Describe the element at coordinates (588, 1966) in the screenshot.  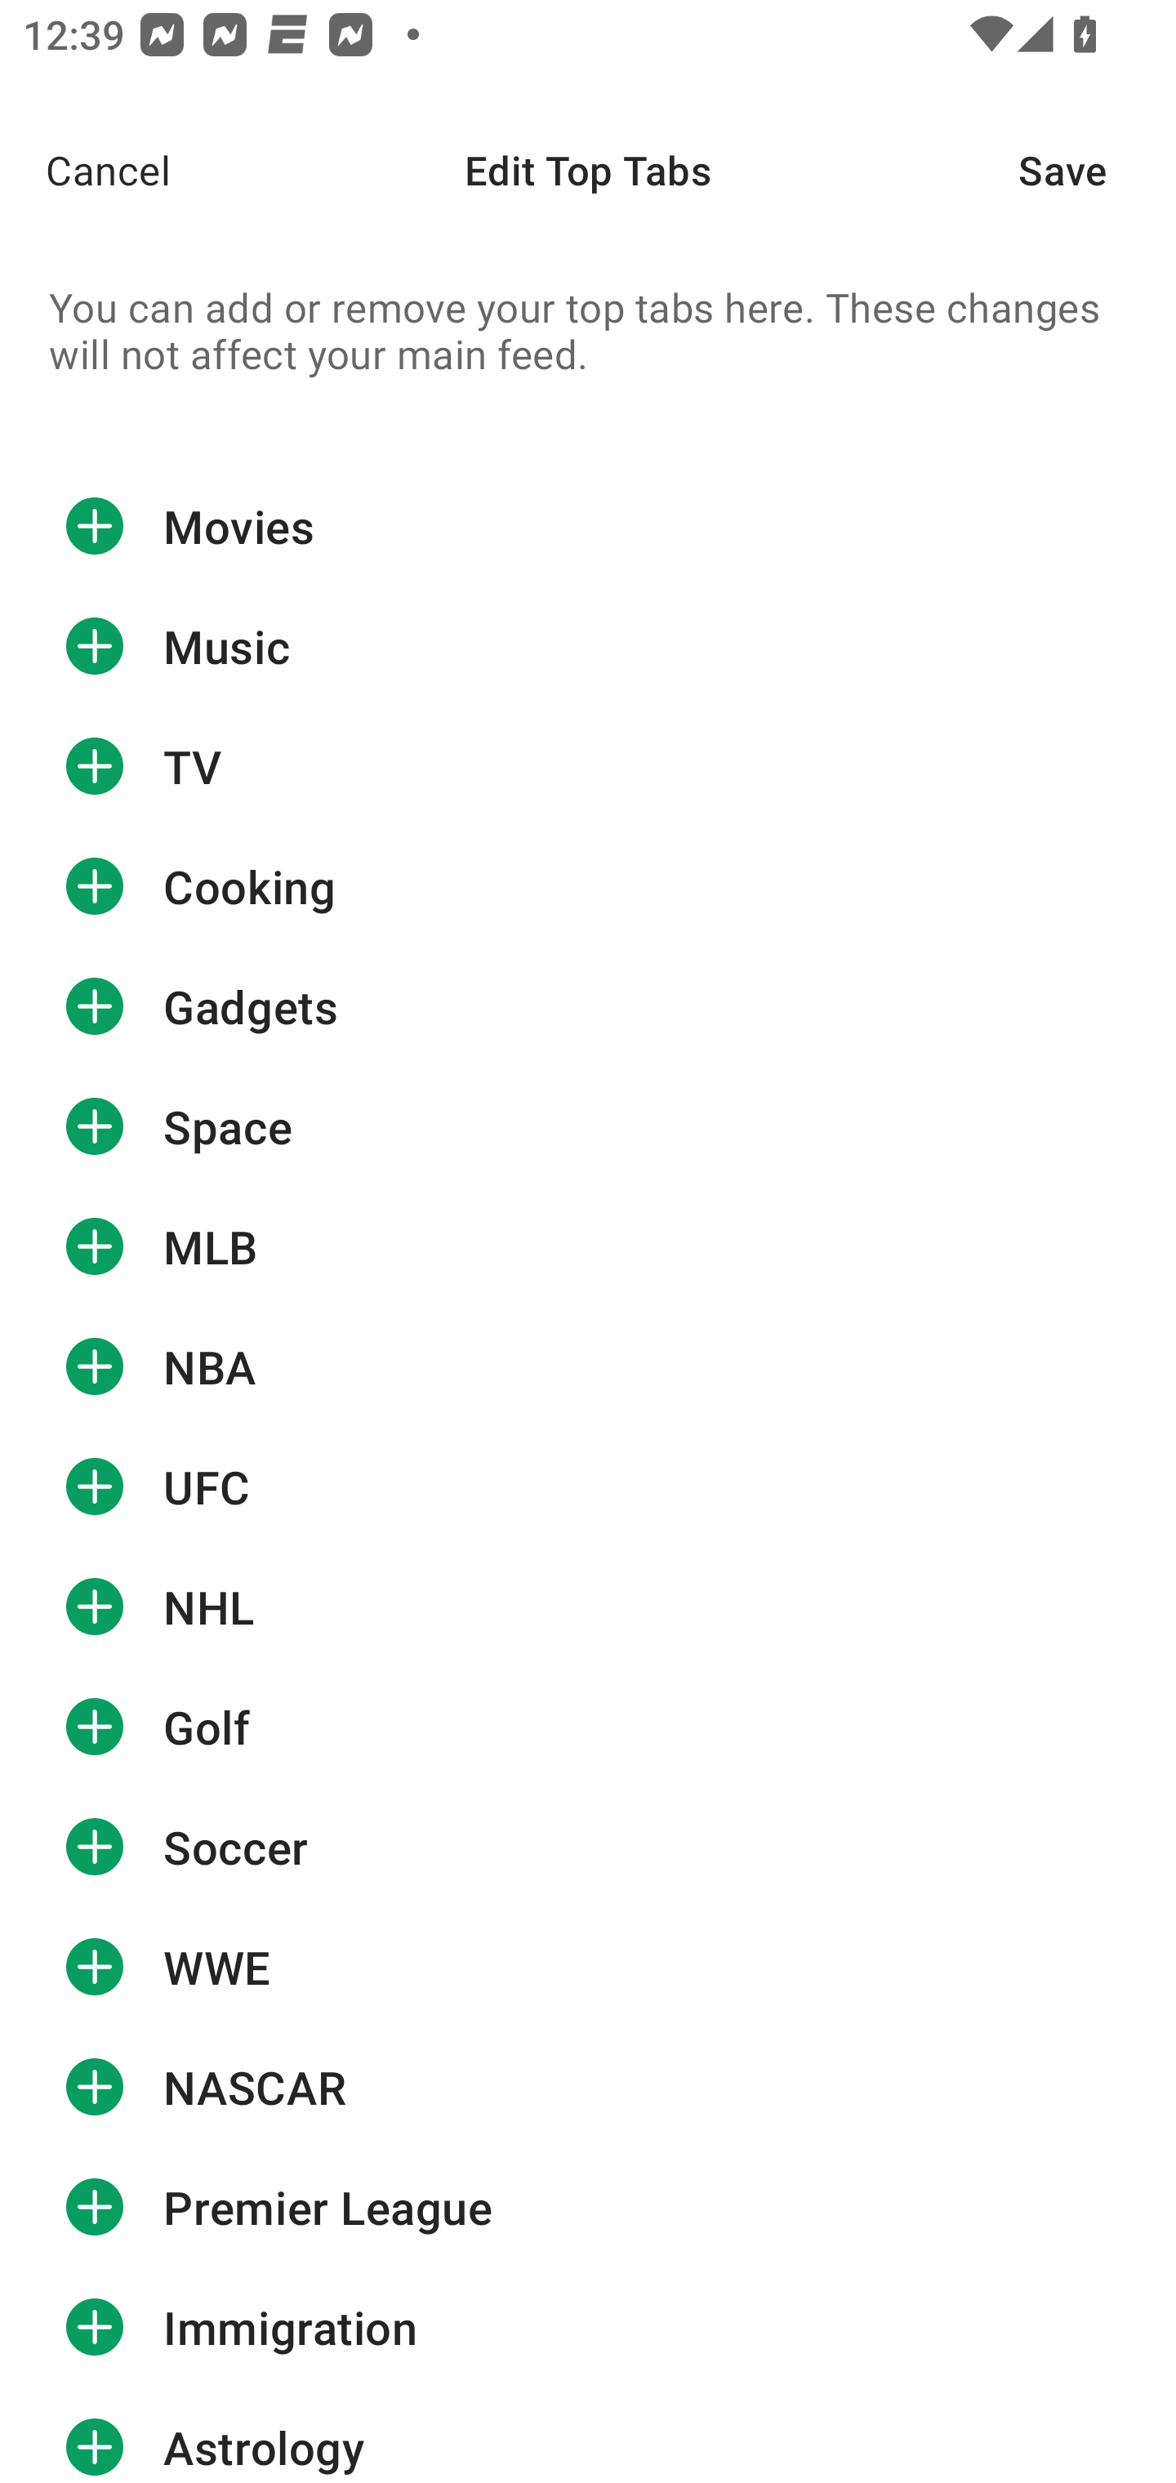
I see `WWE` at that location.